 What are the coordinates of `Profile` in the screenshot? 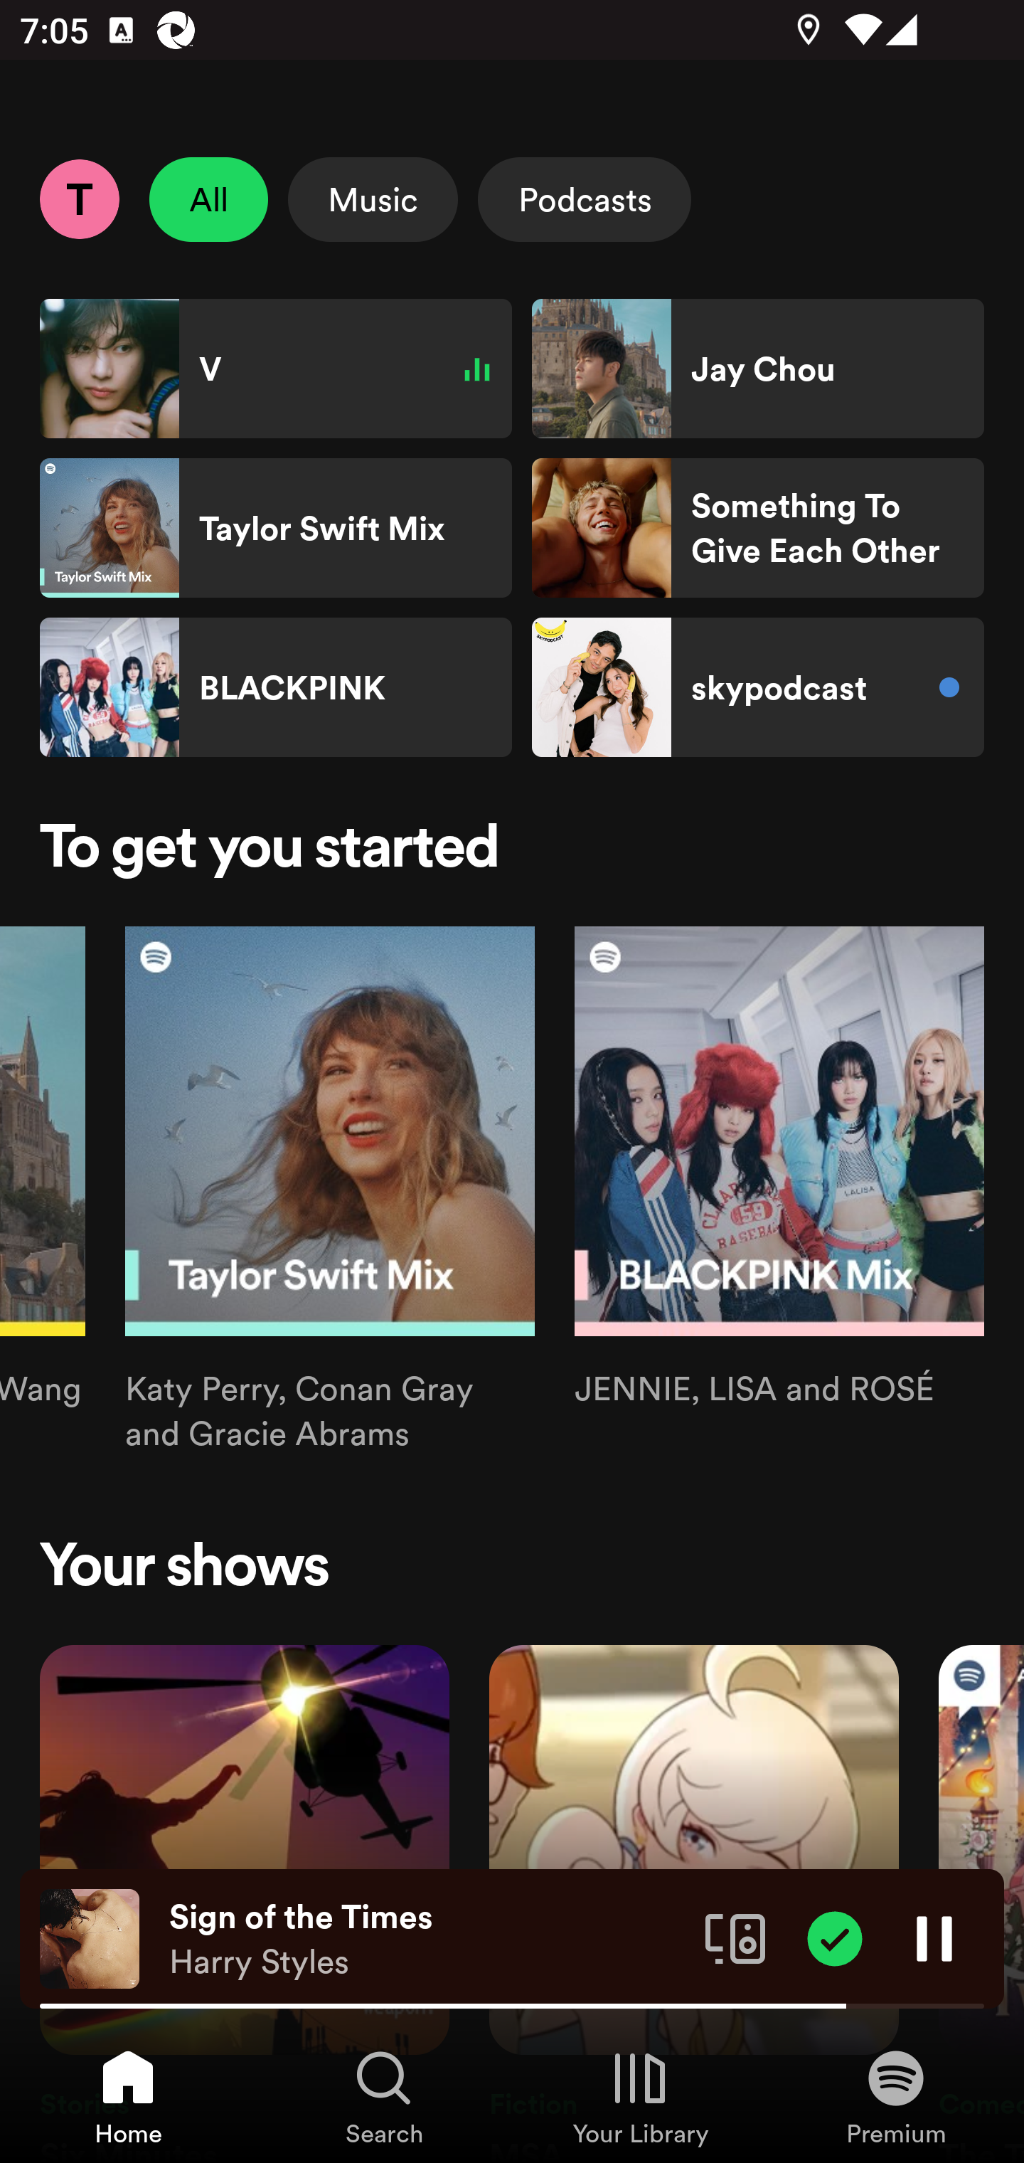 It's located at (79, 199).